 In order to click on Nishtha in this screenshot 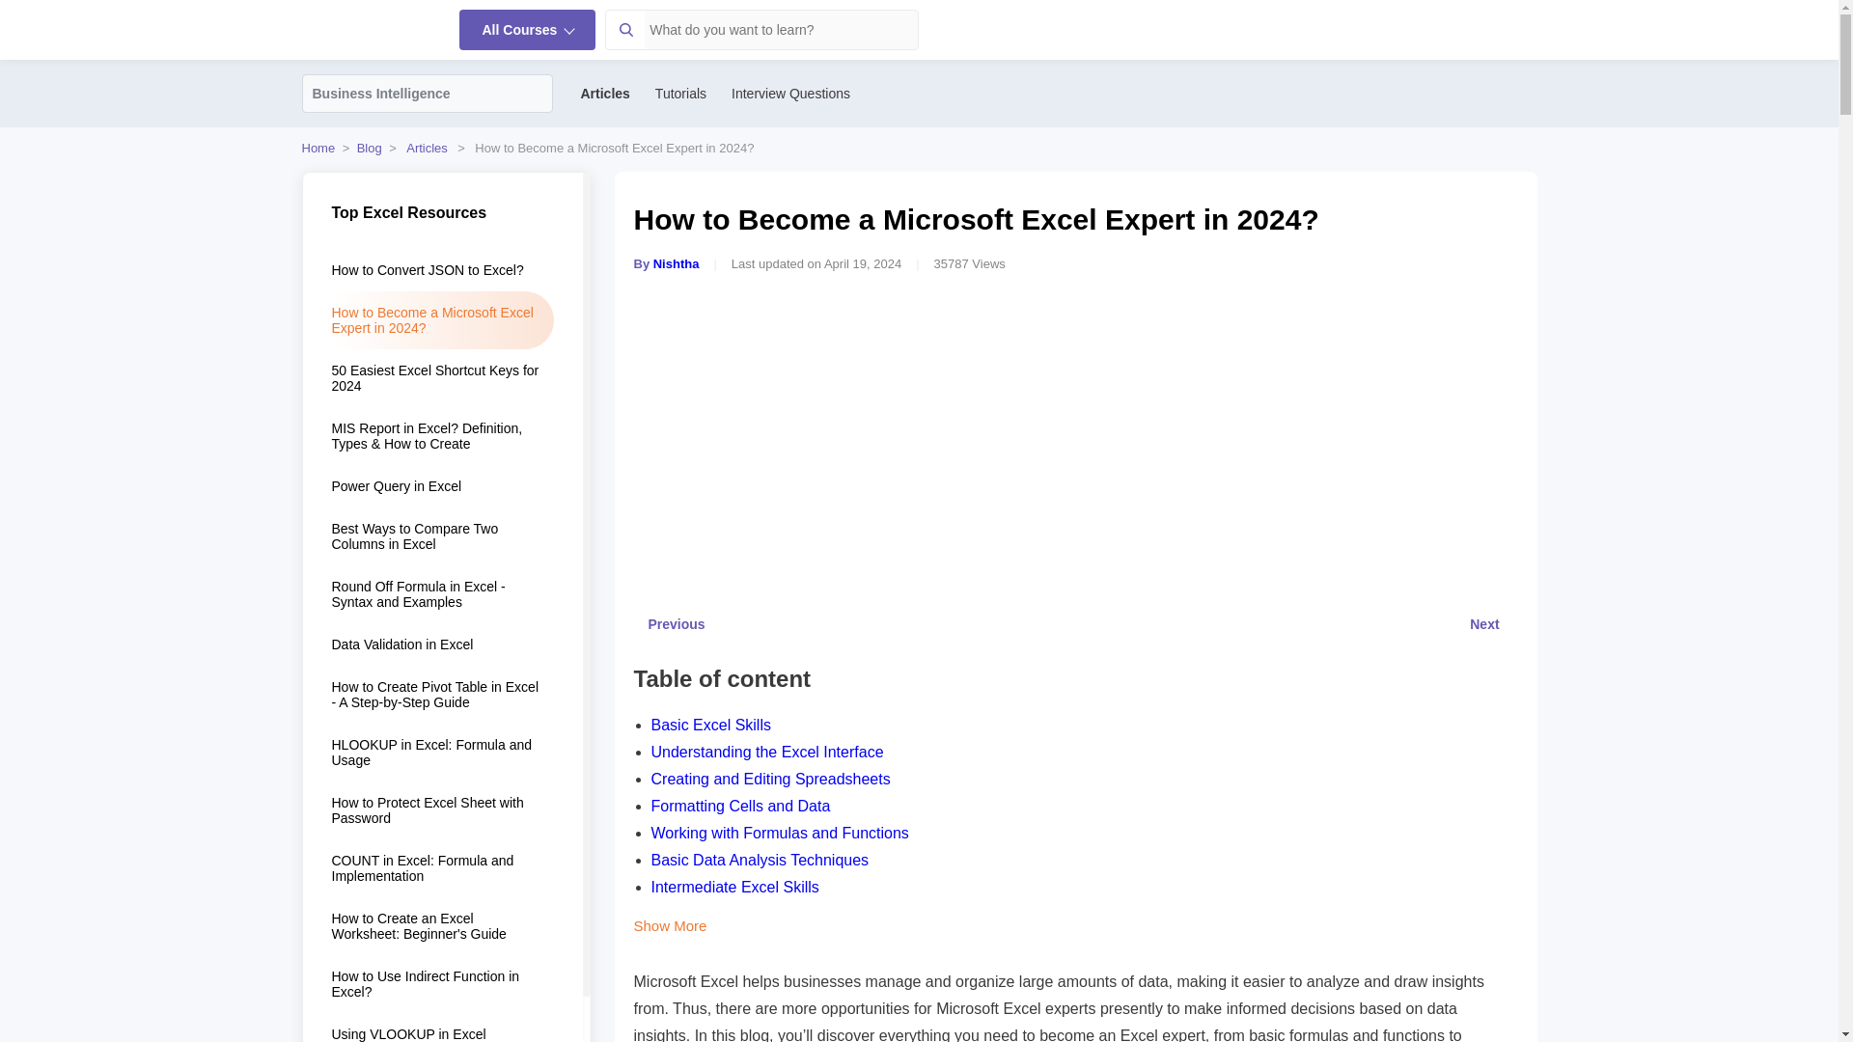, I will do `click(677, 262)`.